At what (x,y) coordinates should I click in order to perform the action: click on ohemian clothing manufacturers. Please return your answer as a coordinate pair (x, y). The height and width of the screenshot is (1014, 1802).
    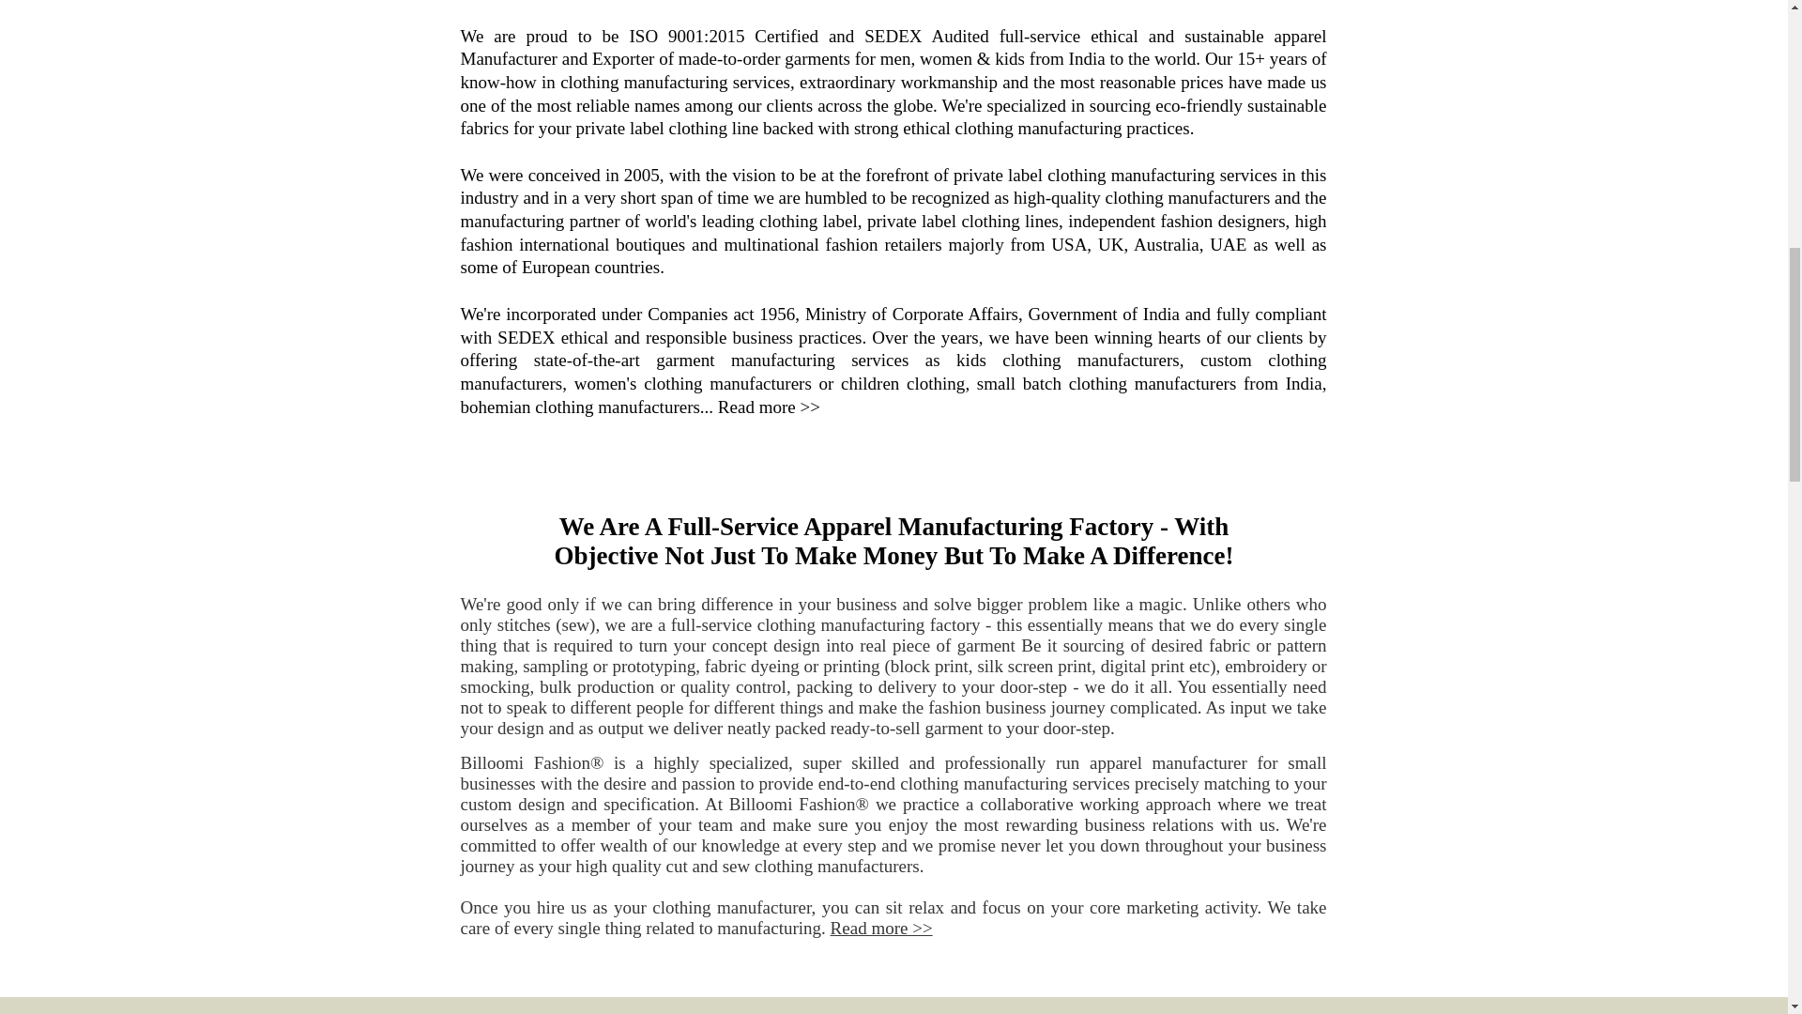
    Looking at the image, I should click on (584, 407).